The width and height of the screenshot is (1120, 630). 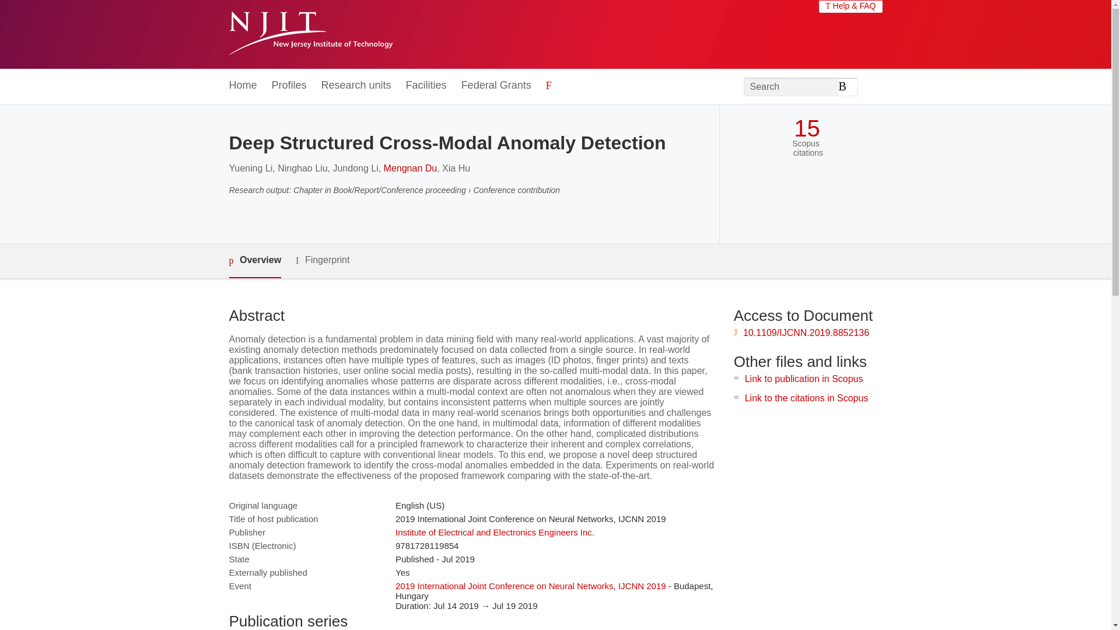 I want to click on New Jersey Institute of Technology Home, so click(x=310, y=34).